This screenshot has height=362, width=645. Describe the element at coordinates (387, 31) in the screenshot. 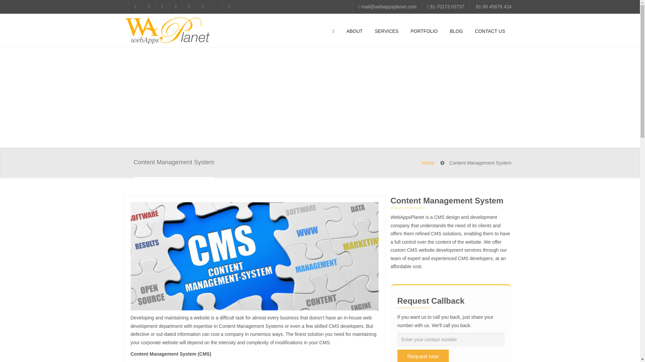

I see `SERVICES` at that location.